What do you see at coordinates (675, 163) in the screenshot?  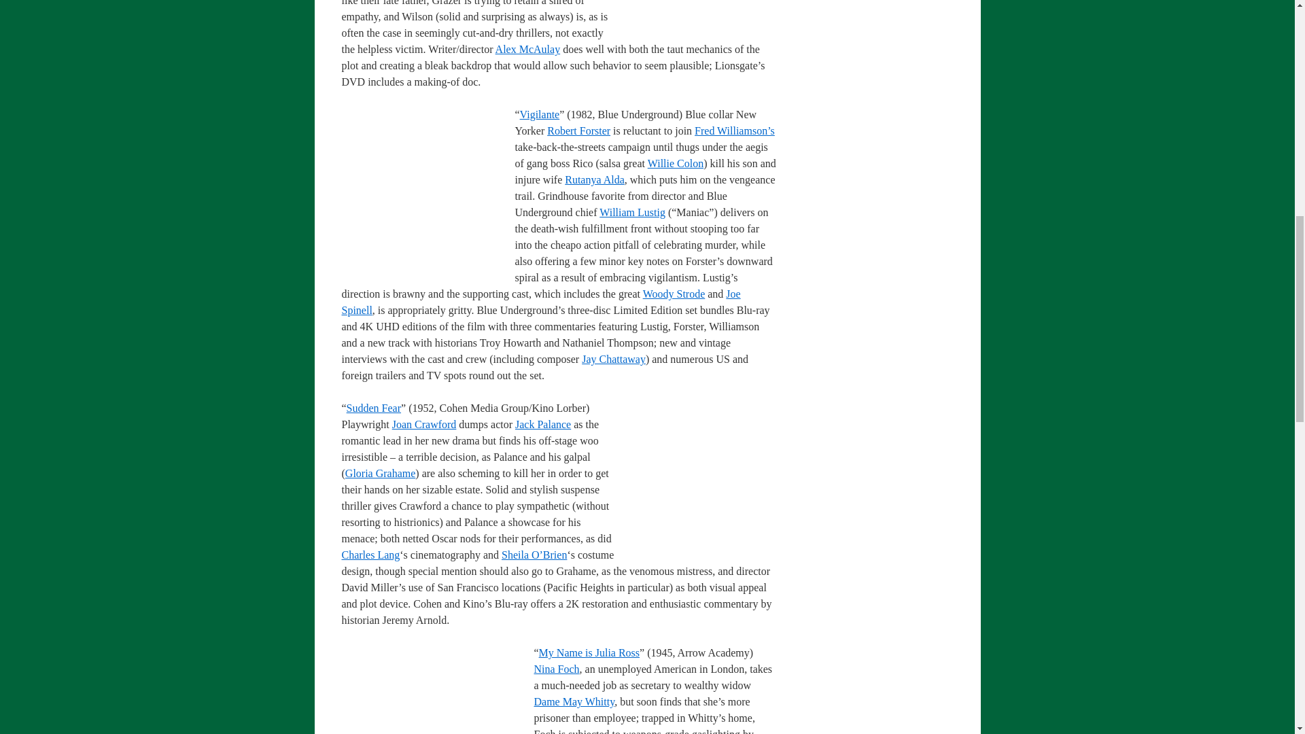 I see `Willie Colon` at bounding box center [675, 163].